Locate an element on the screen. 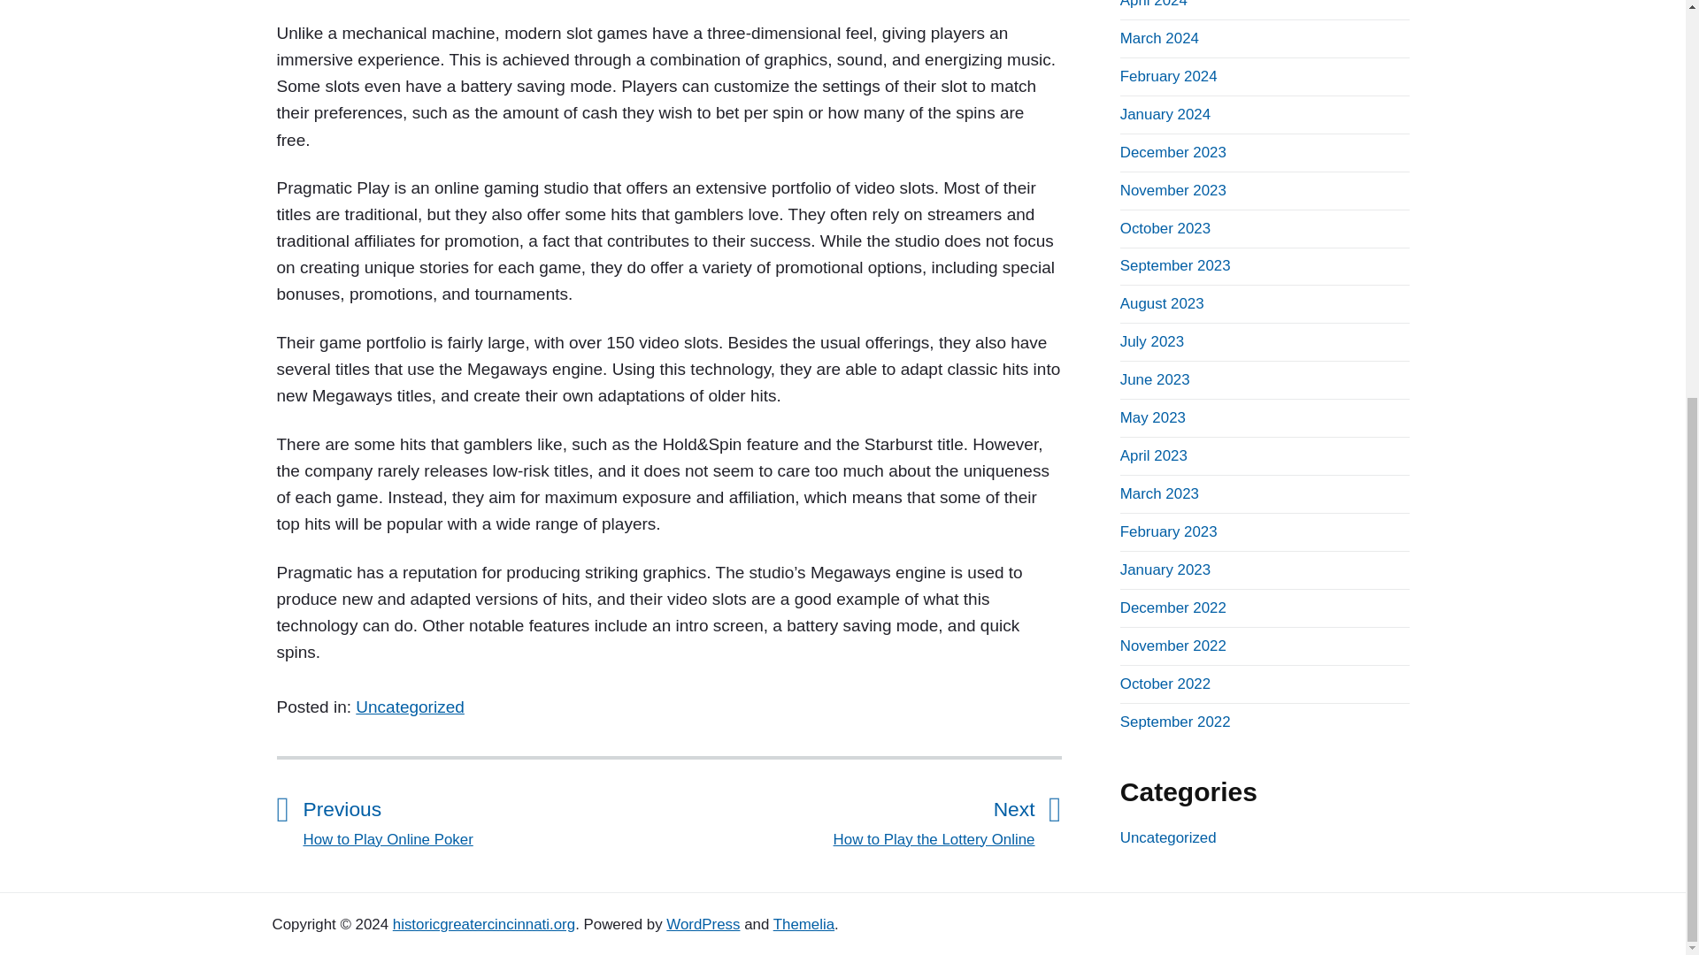 The image size is (1699, 955). Uncategorized is located at coordinates (409, 707).